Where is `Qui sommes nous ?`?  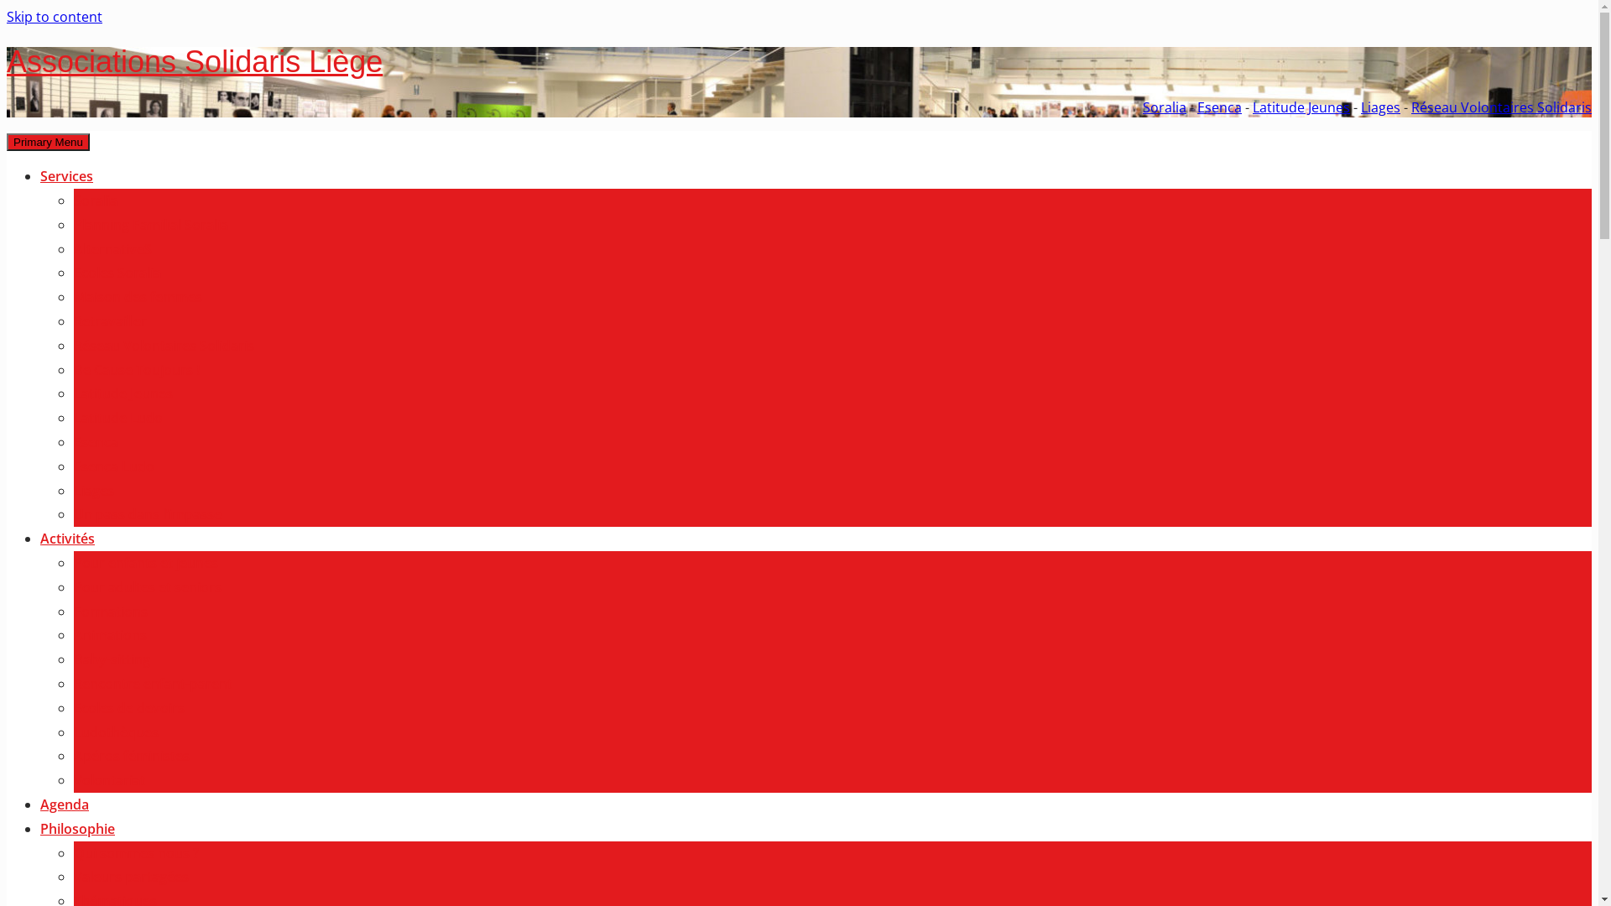 Qui sommes nous ? is located at coordinates (136, 853).